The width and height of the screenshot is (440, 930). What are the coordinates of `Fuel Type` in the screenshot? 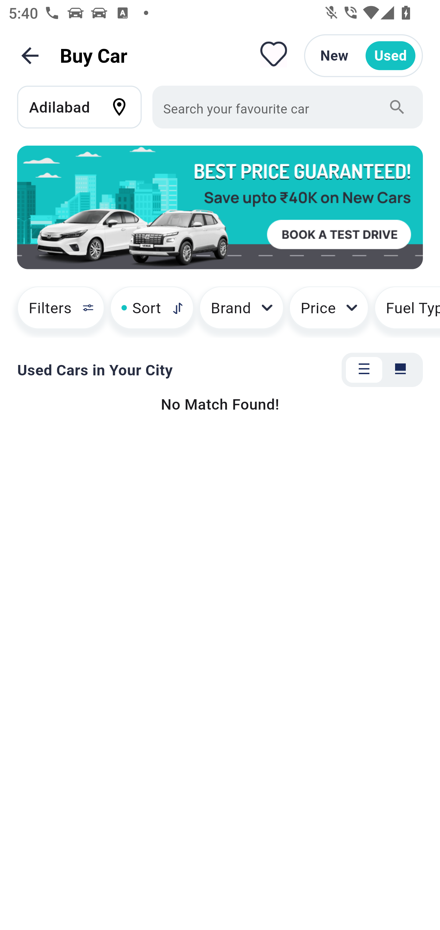 It's located at (407, 312).